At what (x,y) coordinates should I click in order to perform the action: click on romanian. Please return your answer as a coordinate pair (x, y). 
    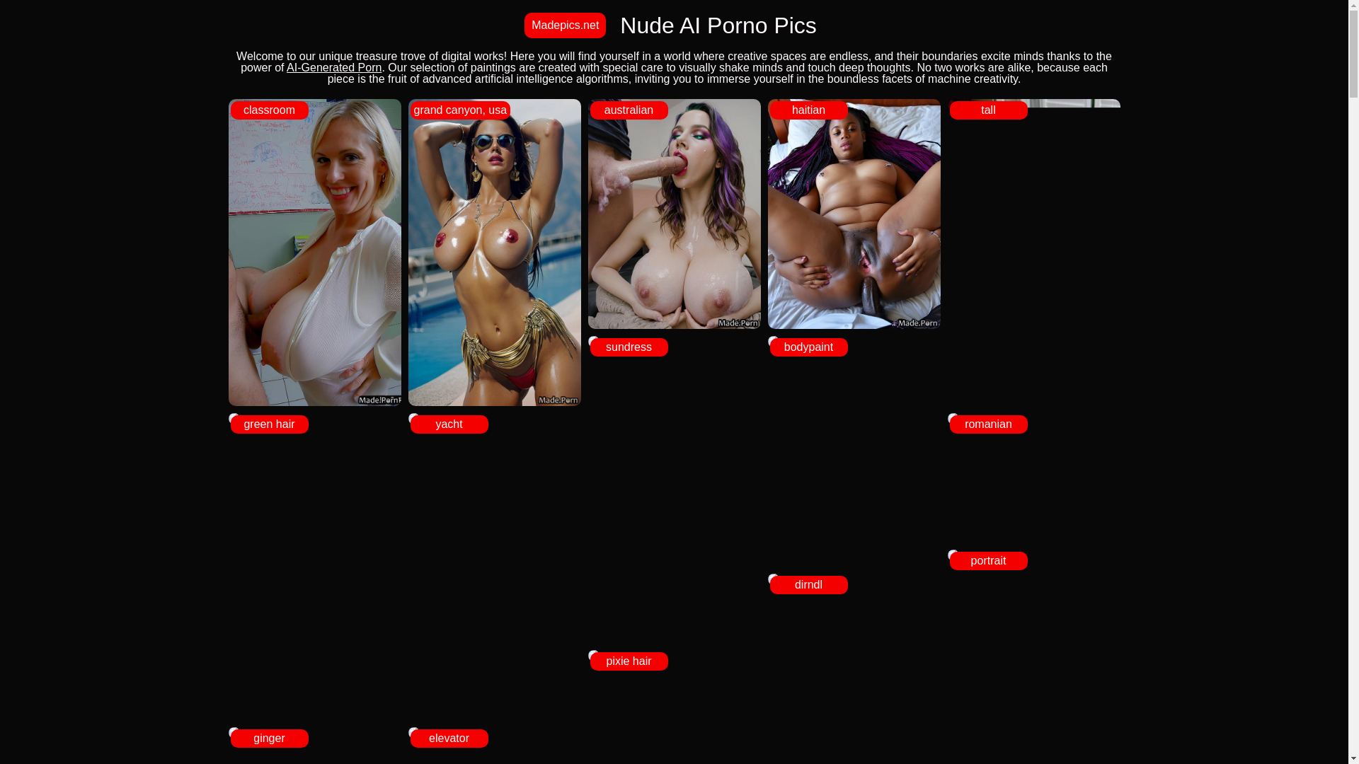
    Looking at the image, I should click on (1033, 419).